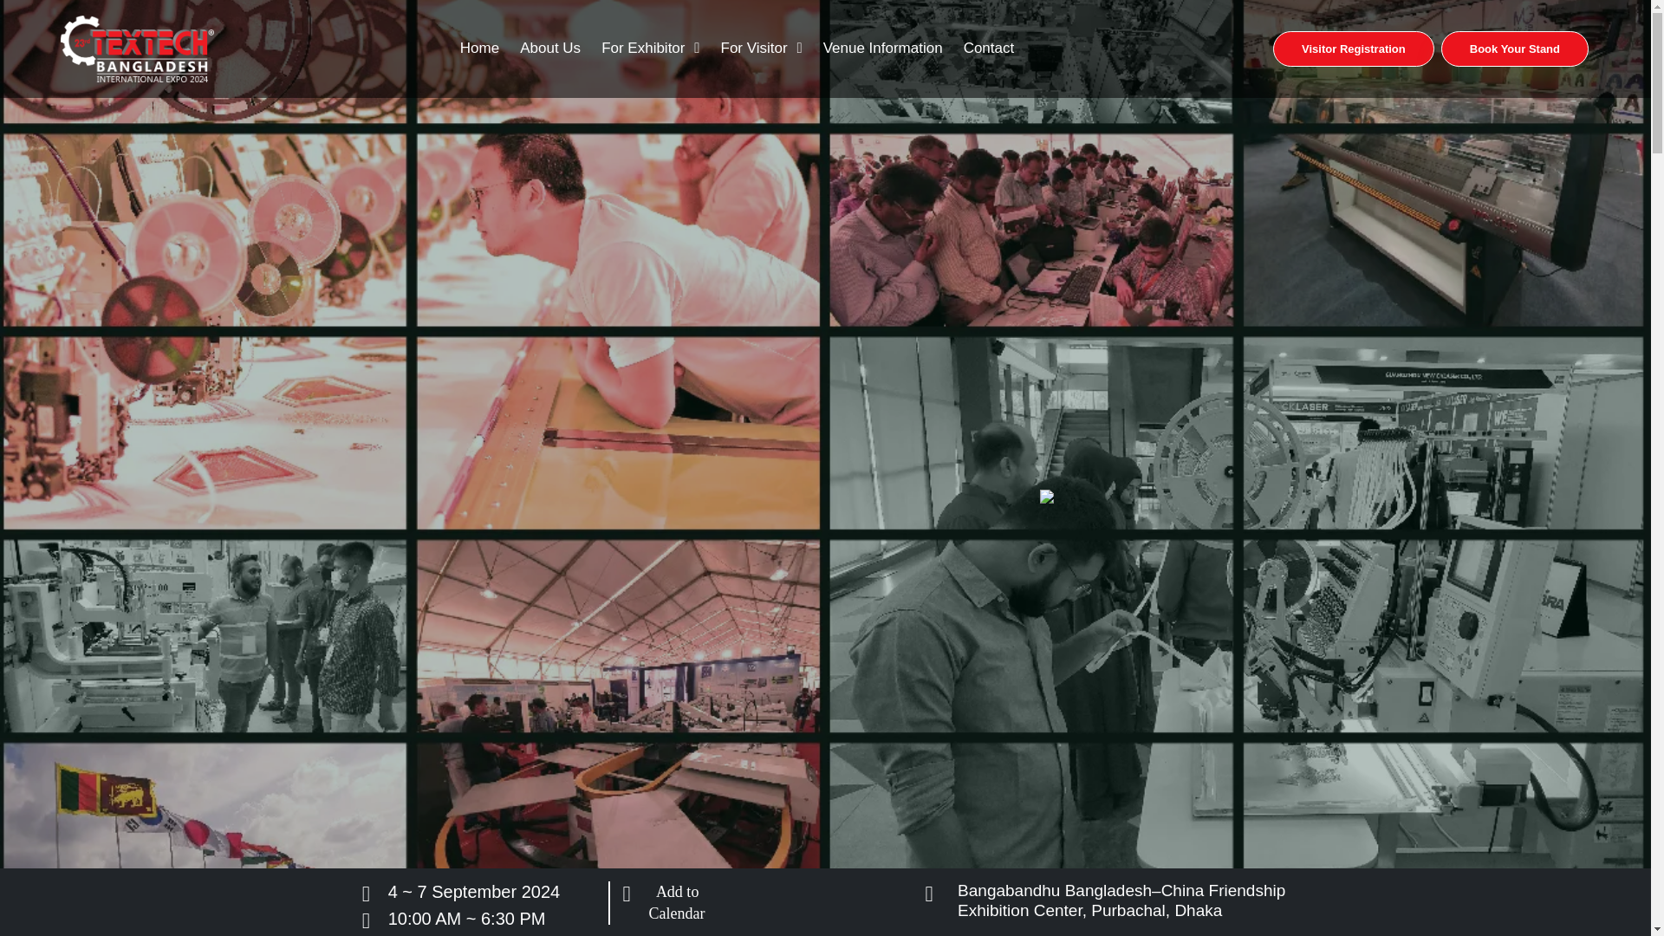 Image resolution: width=1664 pixels, height=936 pixels. What do you see at coordinates (1354, 49) in the screenshot?
I see `Visitor Registration` at bounding box center [1354, 49].